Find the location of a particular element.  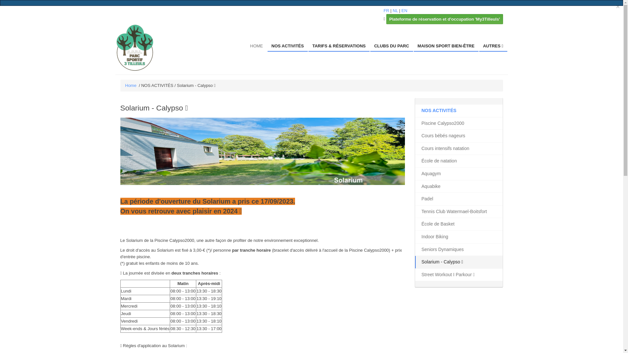

Piscine Calypso2000 is located at coordinates (459, 124).